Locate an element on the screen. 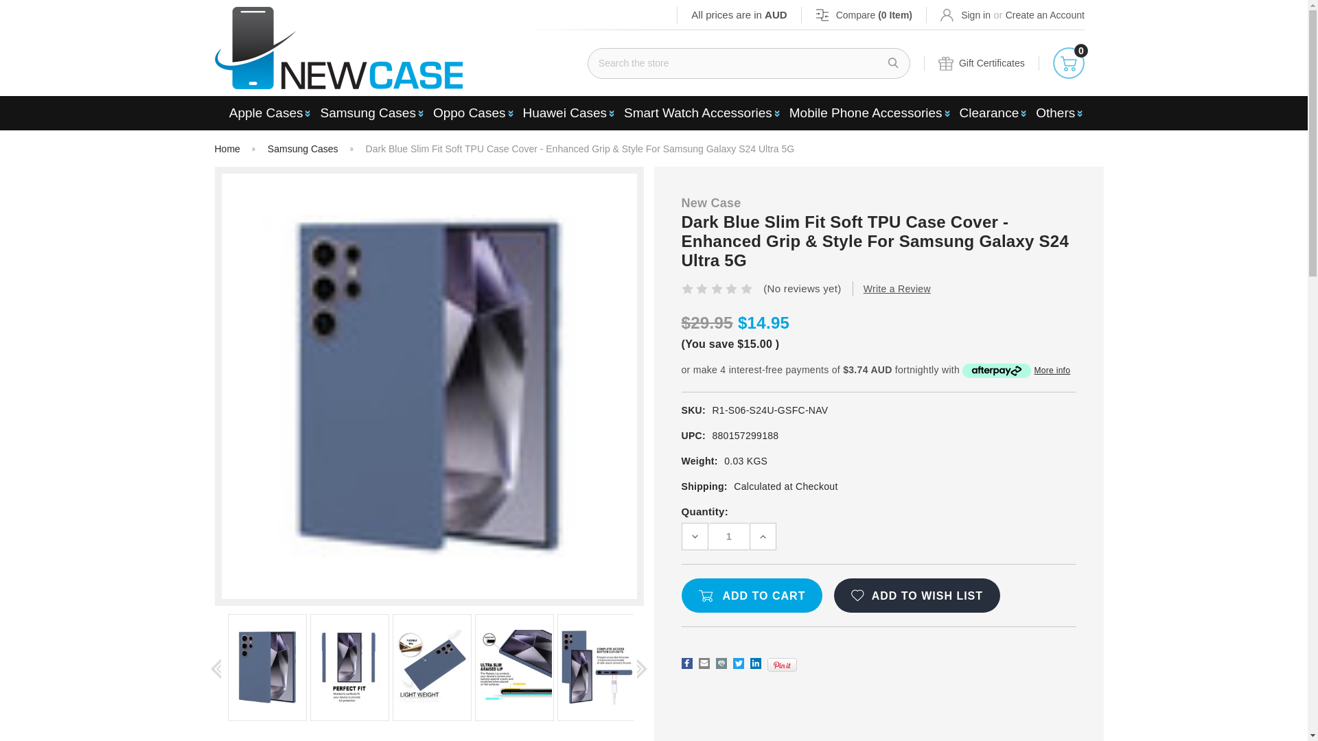  Search is located at coordinates (893, 63).